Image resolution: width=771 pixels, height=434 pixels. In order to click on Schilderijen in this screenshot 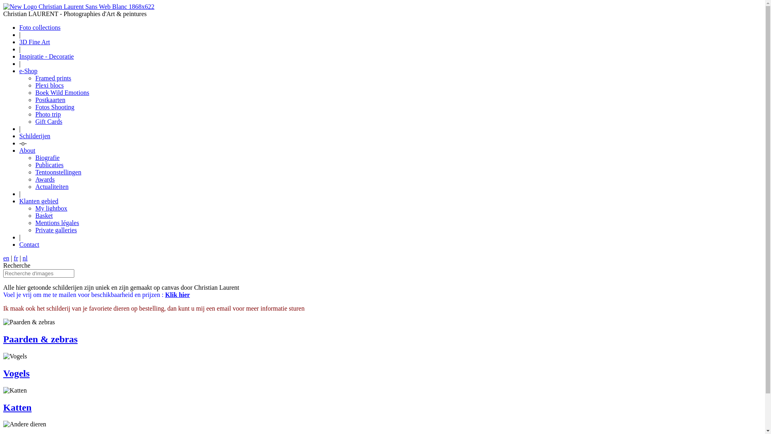, I will do `click(35, 136)`.